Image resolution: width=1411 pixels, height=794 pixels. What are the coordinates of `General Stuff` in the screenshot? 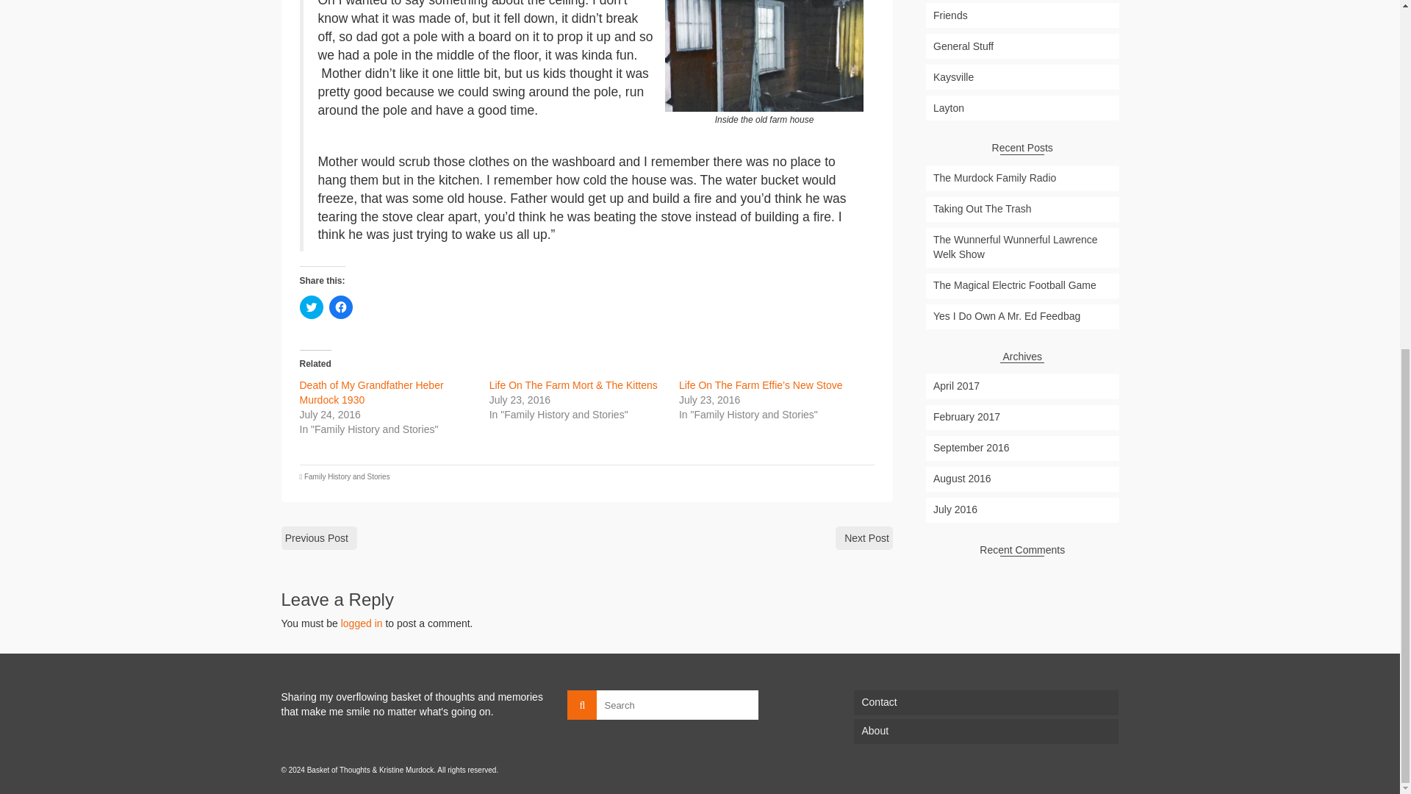 It's located at (1022, 46).